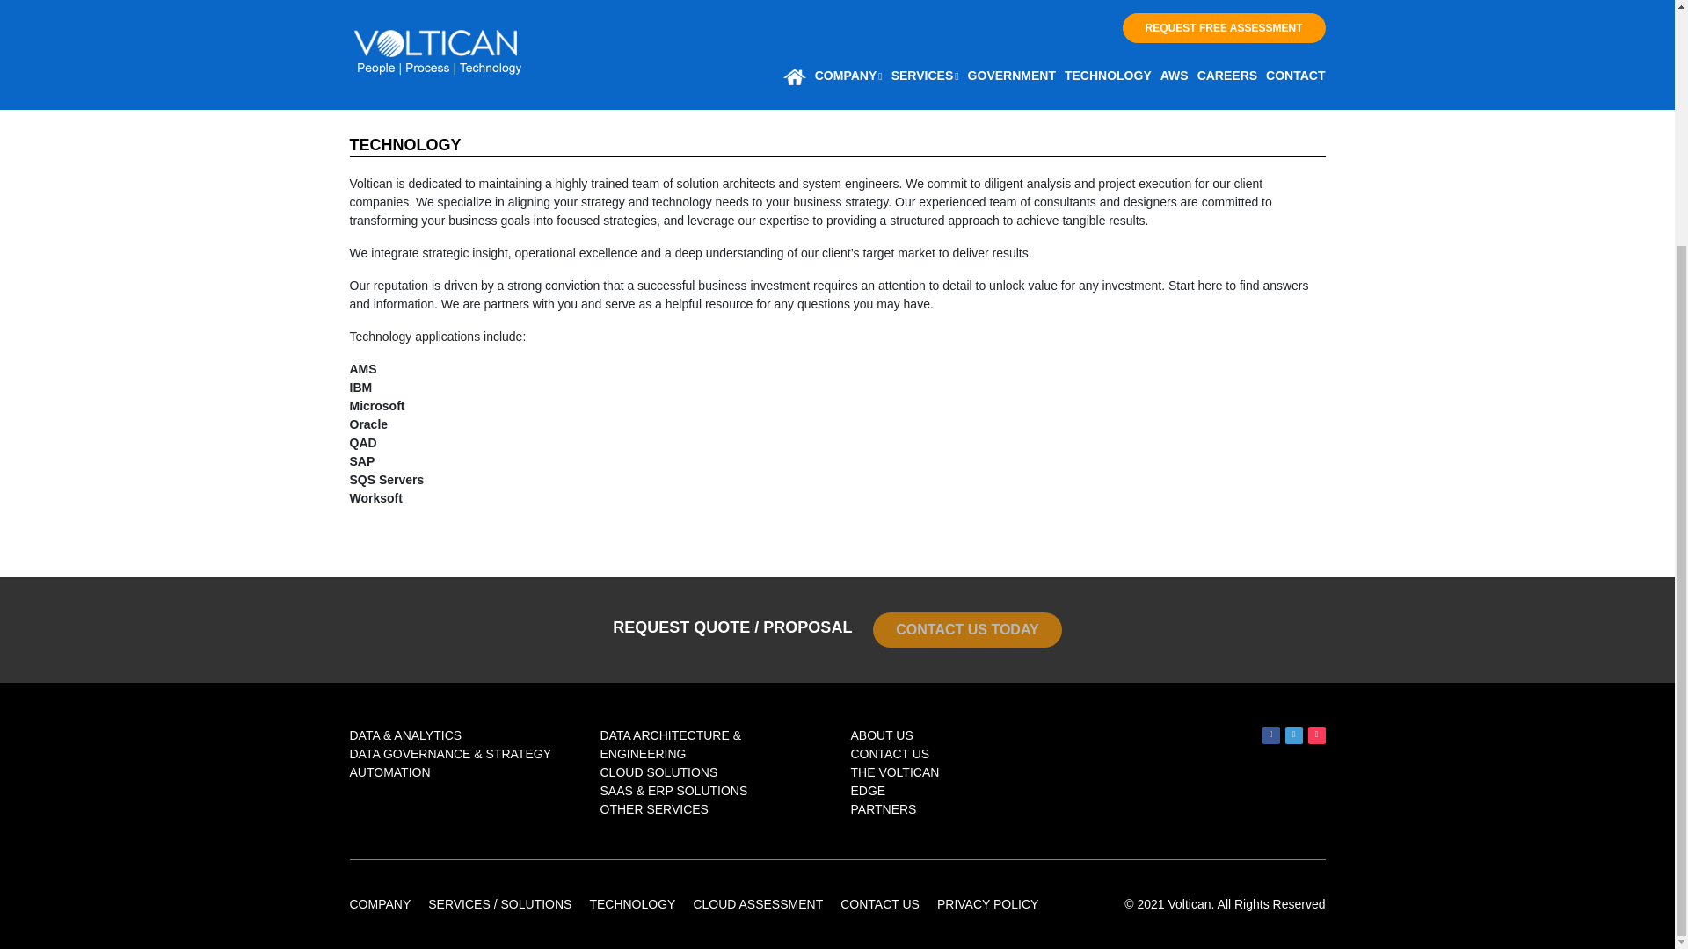 The height and width of the screenshot is (949, 1688). I want to click on ABOUT US, so click(881, 735).